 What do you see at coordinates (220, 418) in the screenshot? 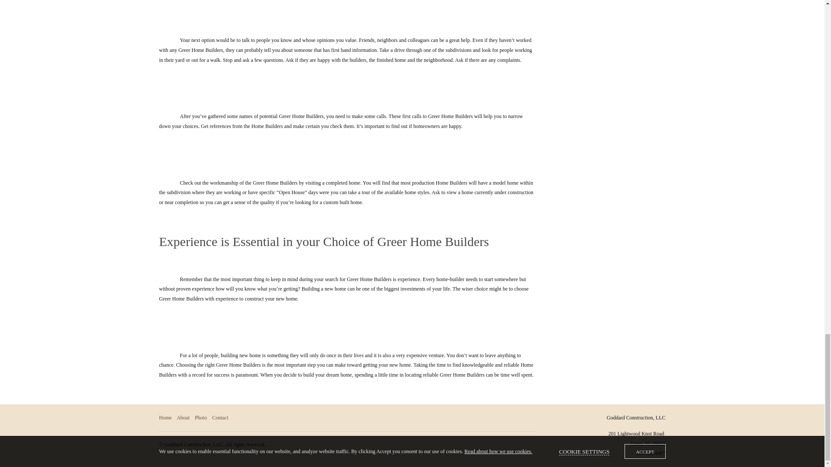
I see `Contact` at bounding box center [220, 418].